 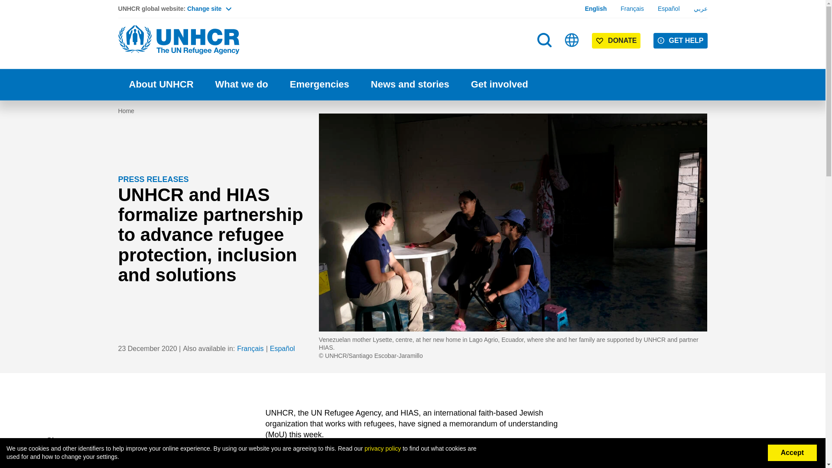 What do you see at coordinates (209, 9) in the screenshot?
I see `Change site` at bounding box center [209, 9].